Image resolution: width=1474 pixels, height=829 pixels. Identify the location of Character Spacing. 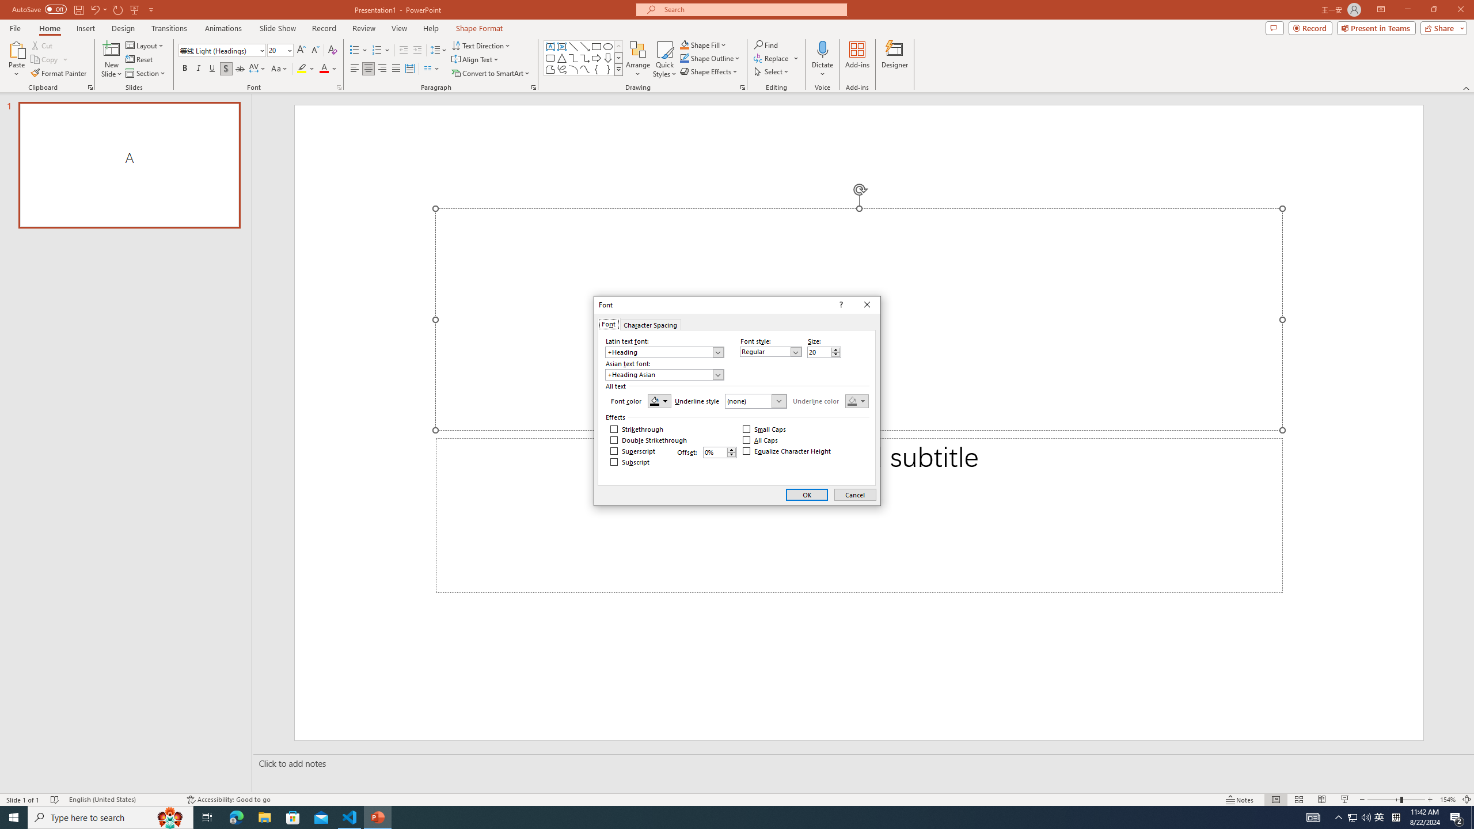
(649, 324).